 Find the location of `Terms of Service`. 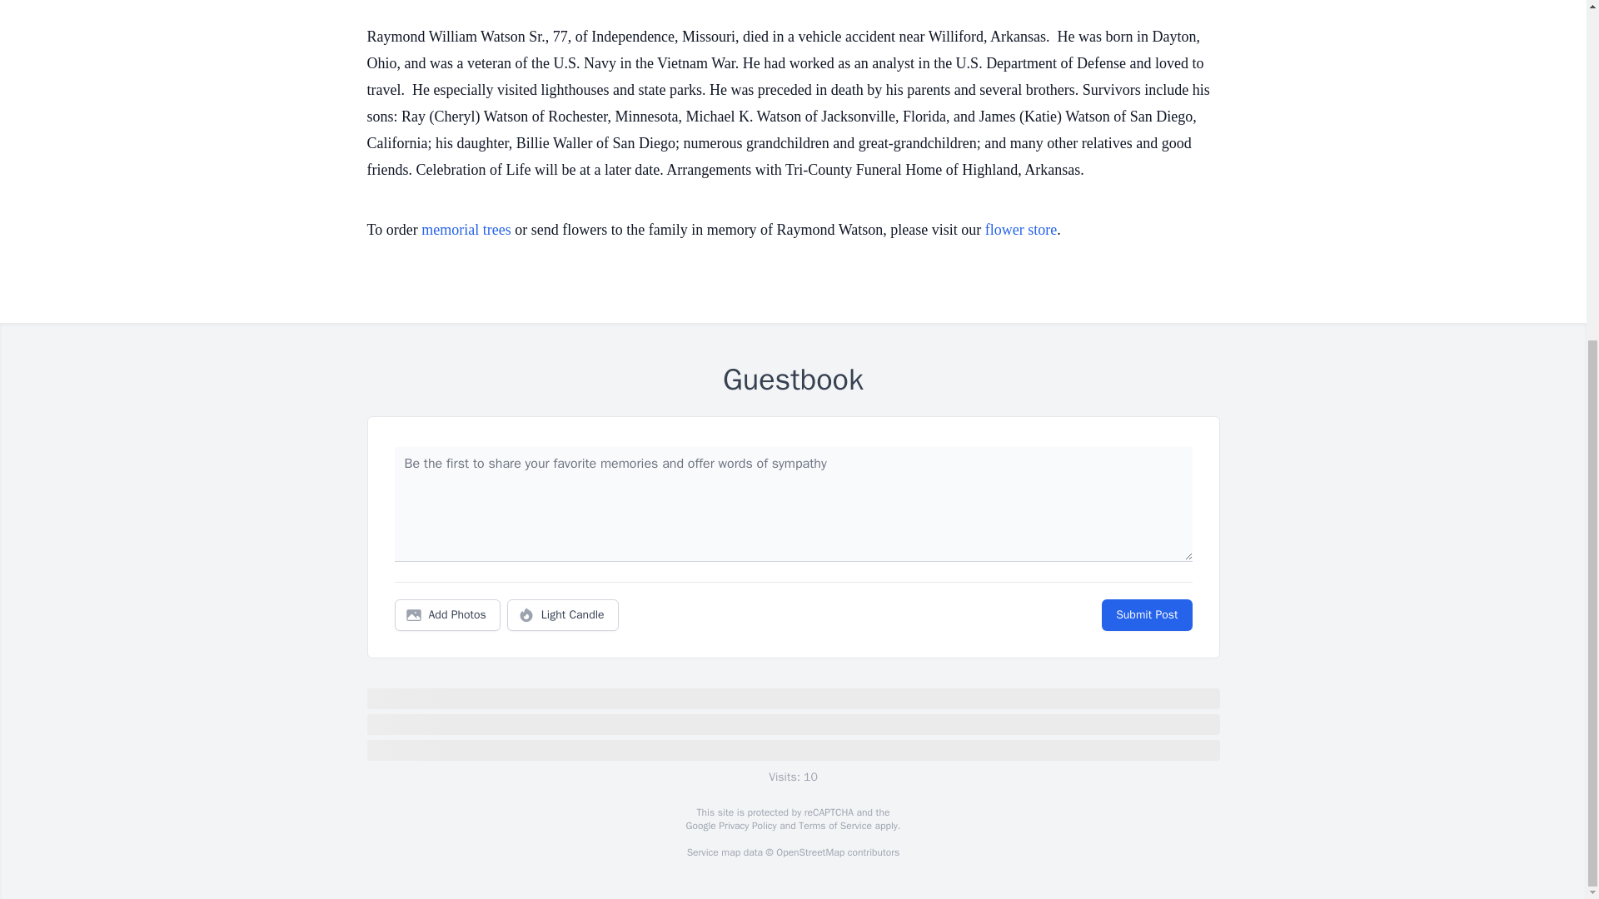

Terms of Service is located at coordinates (834, 826).